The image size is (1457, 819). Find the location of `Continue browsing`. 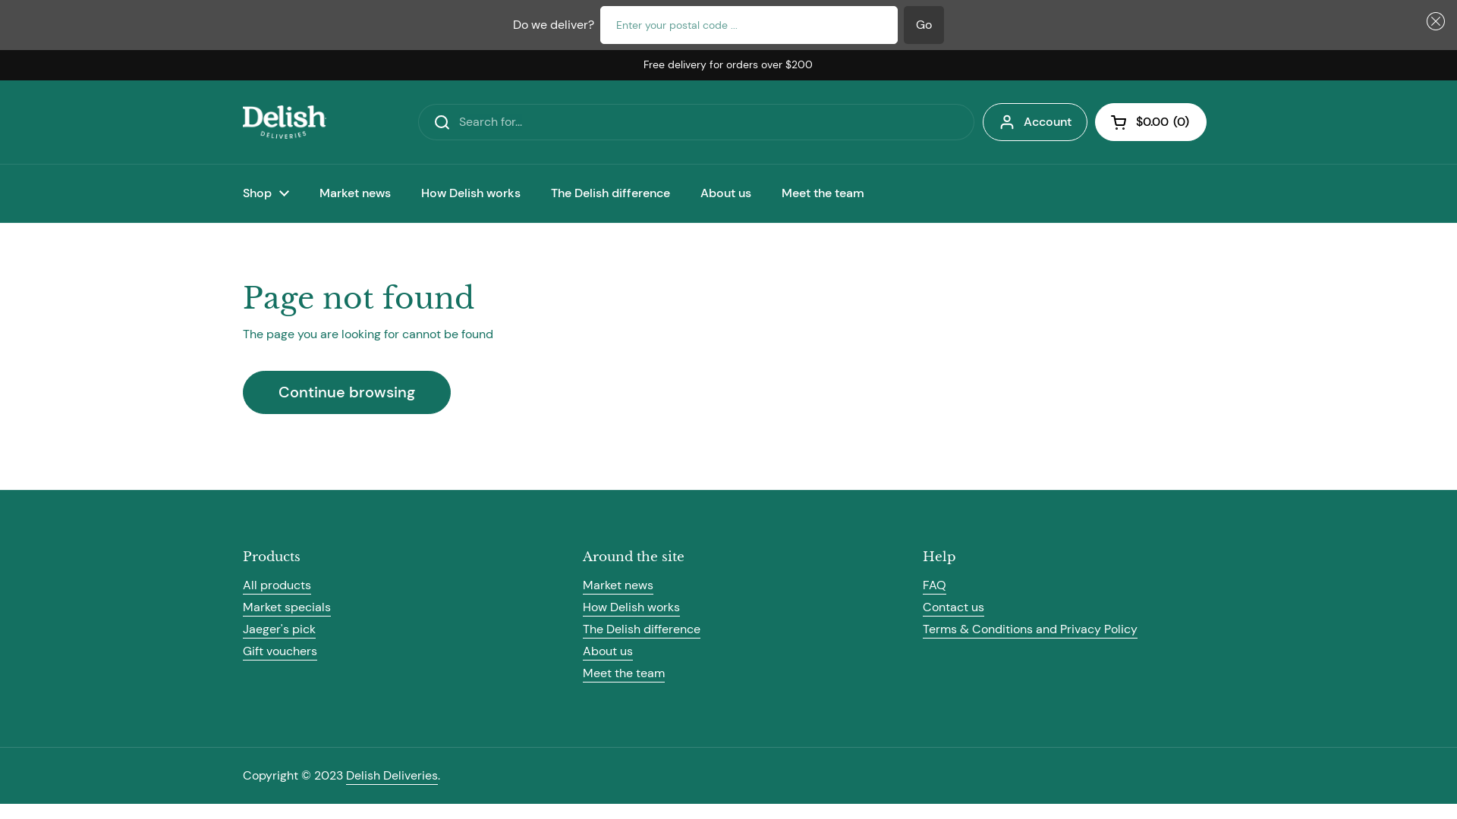

Continue browsing is located at coordinates (347, 393).